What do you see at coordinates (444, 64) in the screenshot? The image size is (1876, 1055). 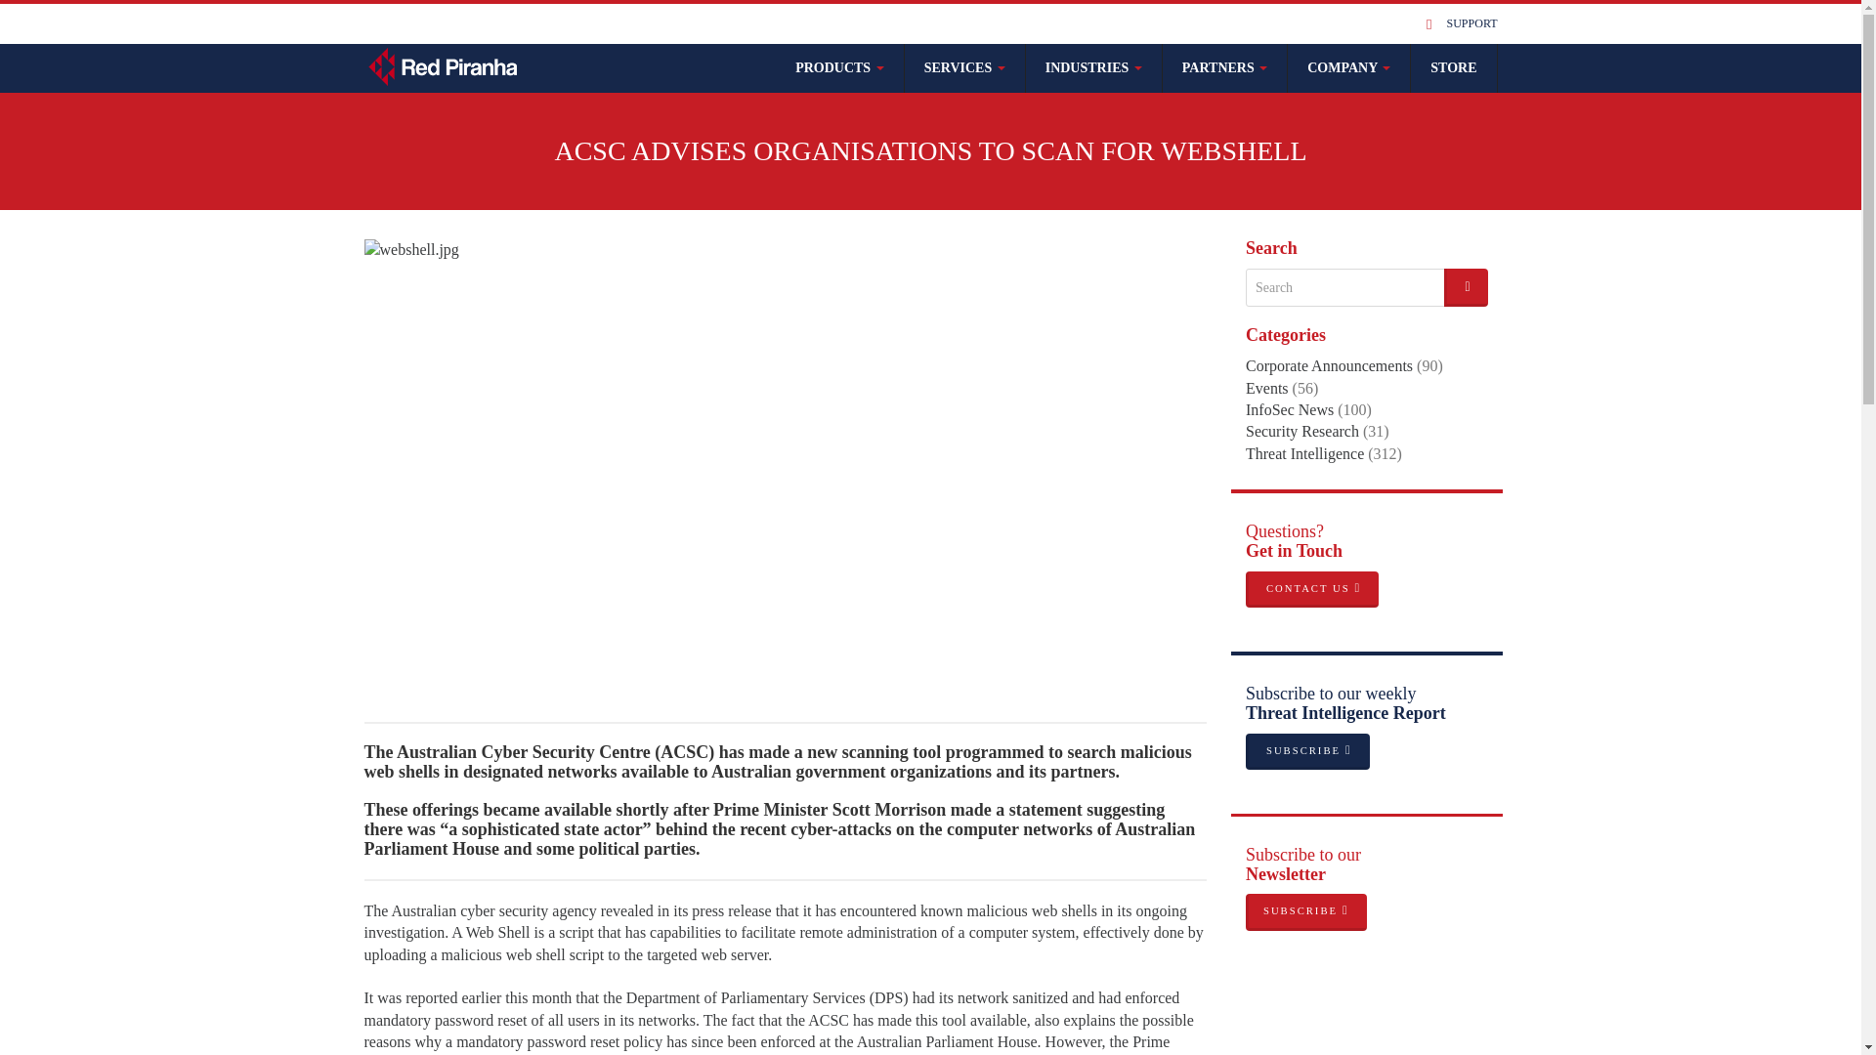 I see `Home` at bounding box center [444, 64].